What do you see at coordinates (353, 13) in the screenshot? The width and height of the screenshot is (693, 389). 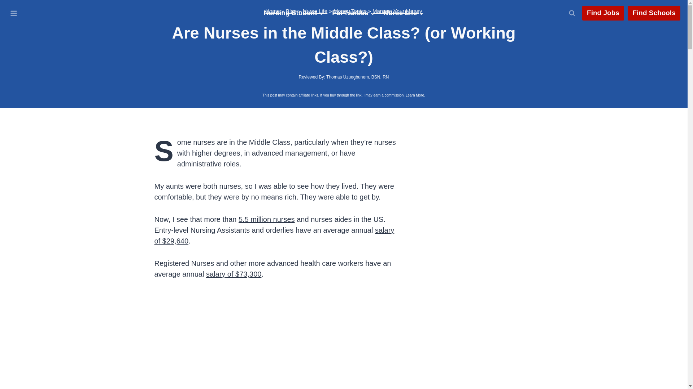 I see `For Nurses` at bounding box center [353, 13].